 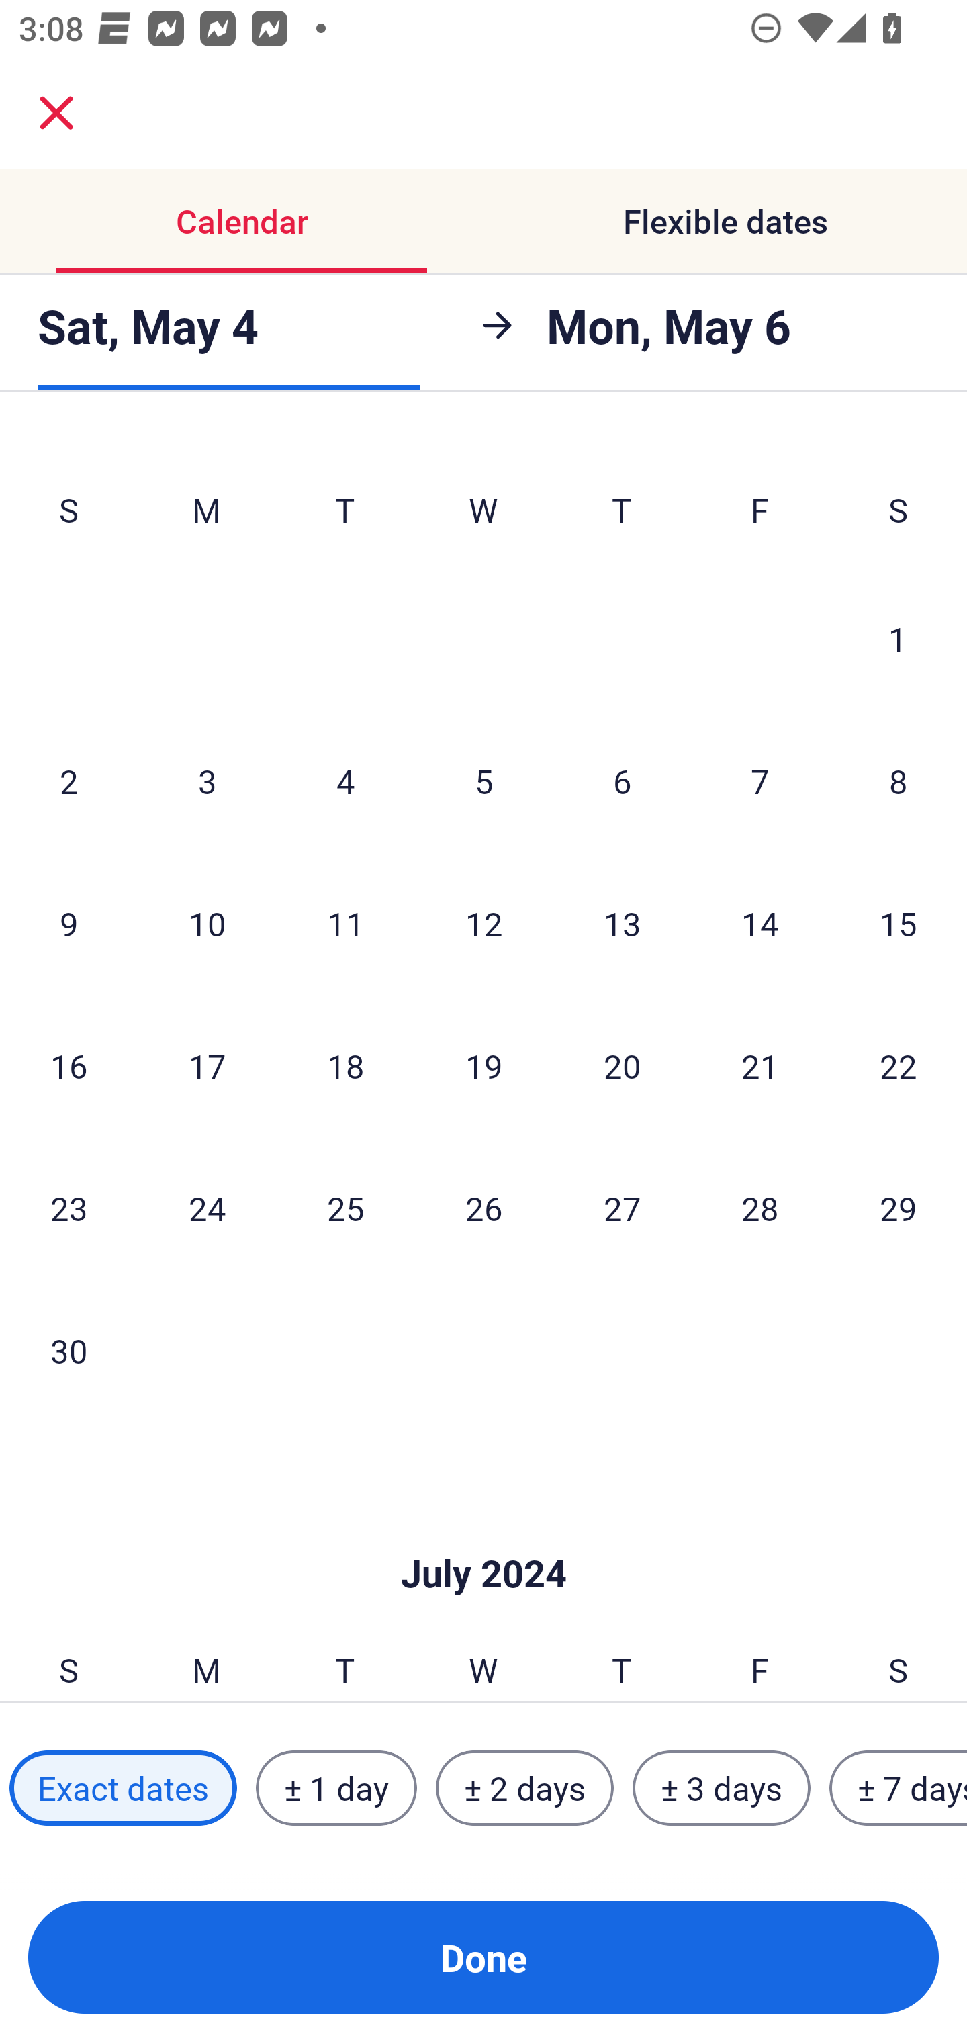 I want to click on 20 Thursday, June 20, 2024, so click(x=622, y=1065).